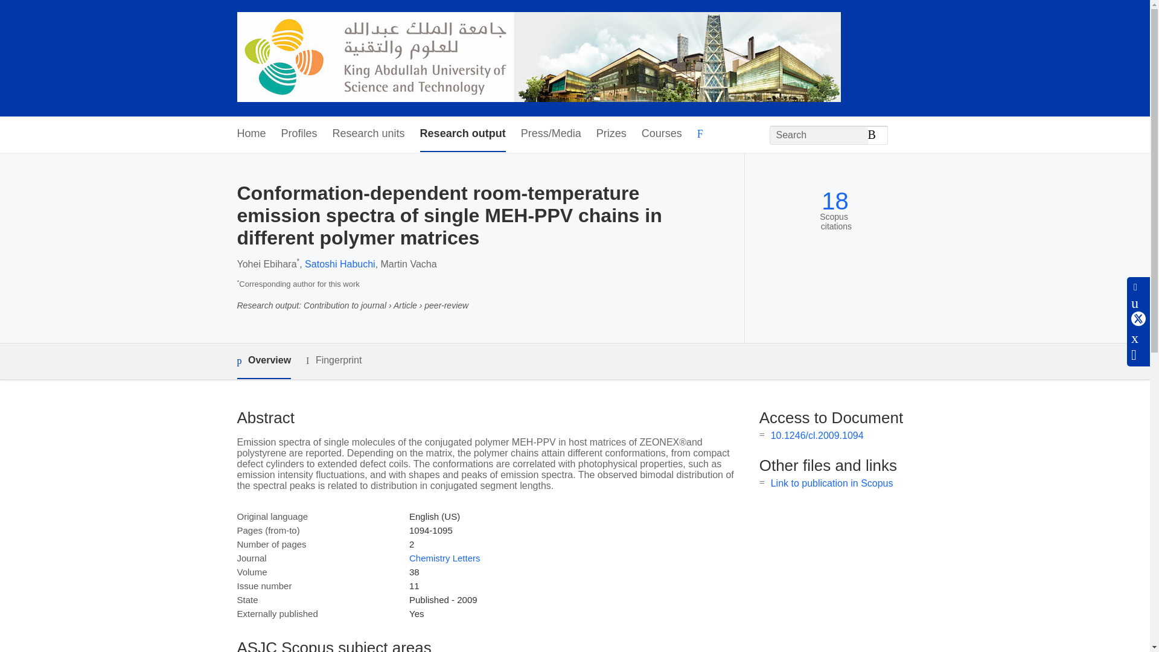 The image size is (1159, 652). What do you see at coordinates (662, 134) in the screenshot?
I see `Courses` at bounding box center [662, 134].